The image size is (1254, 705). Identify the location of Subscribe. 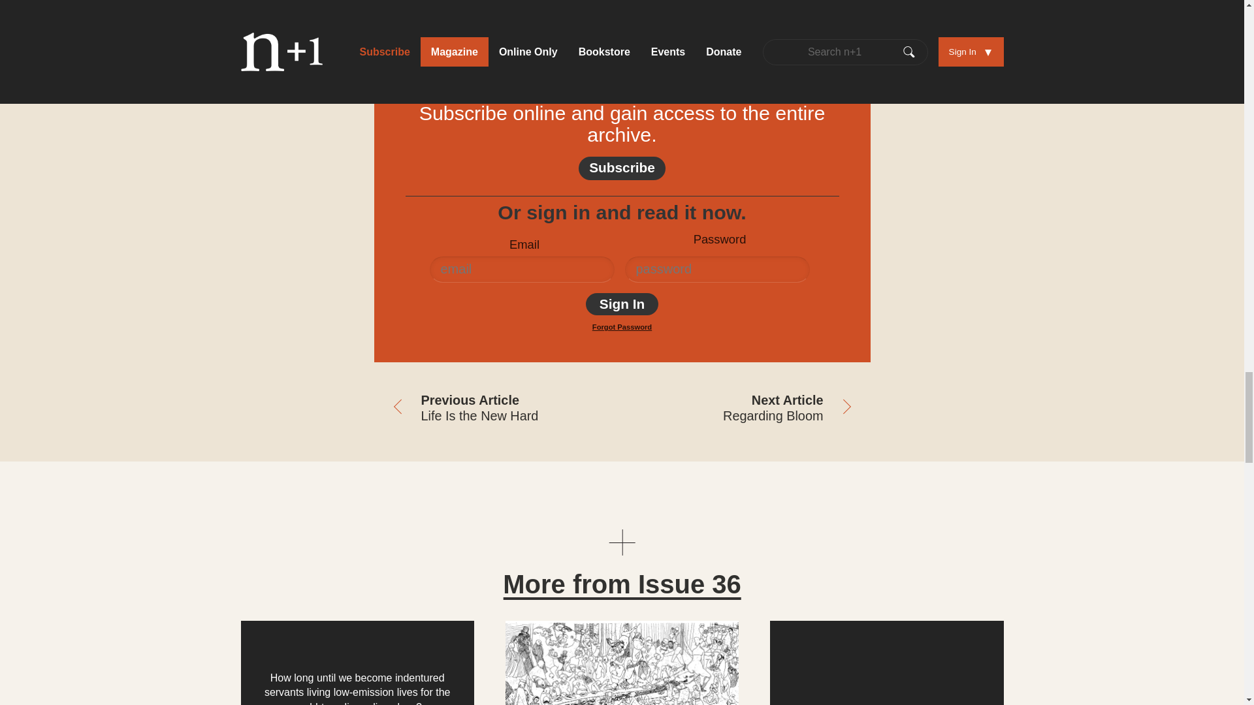
(622, 168).